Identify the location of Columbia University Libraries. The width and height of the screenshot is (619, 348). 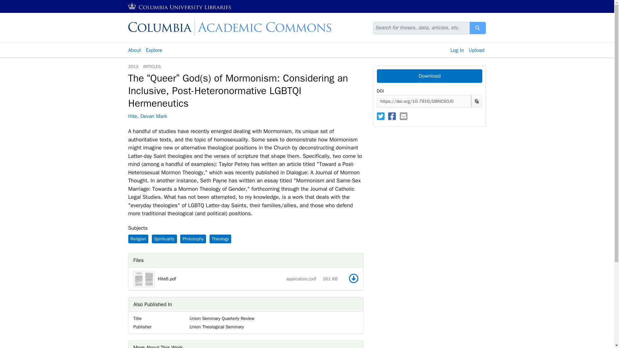
(180, 6).